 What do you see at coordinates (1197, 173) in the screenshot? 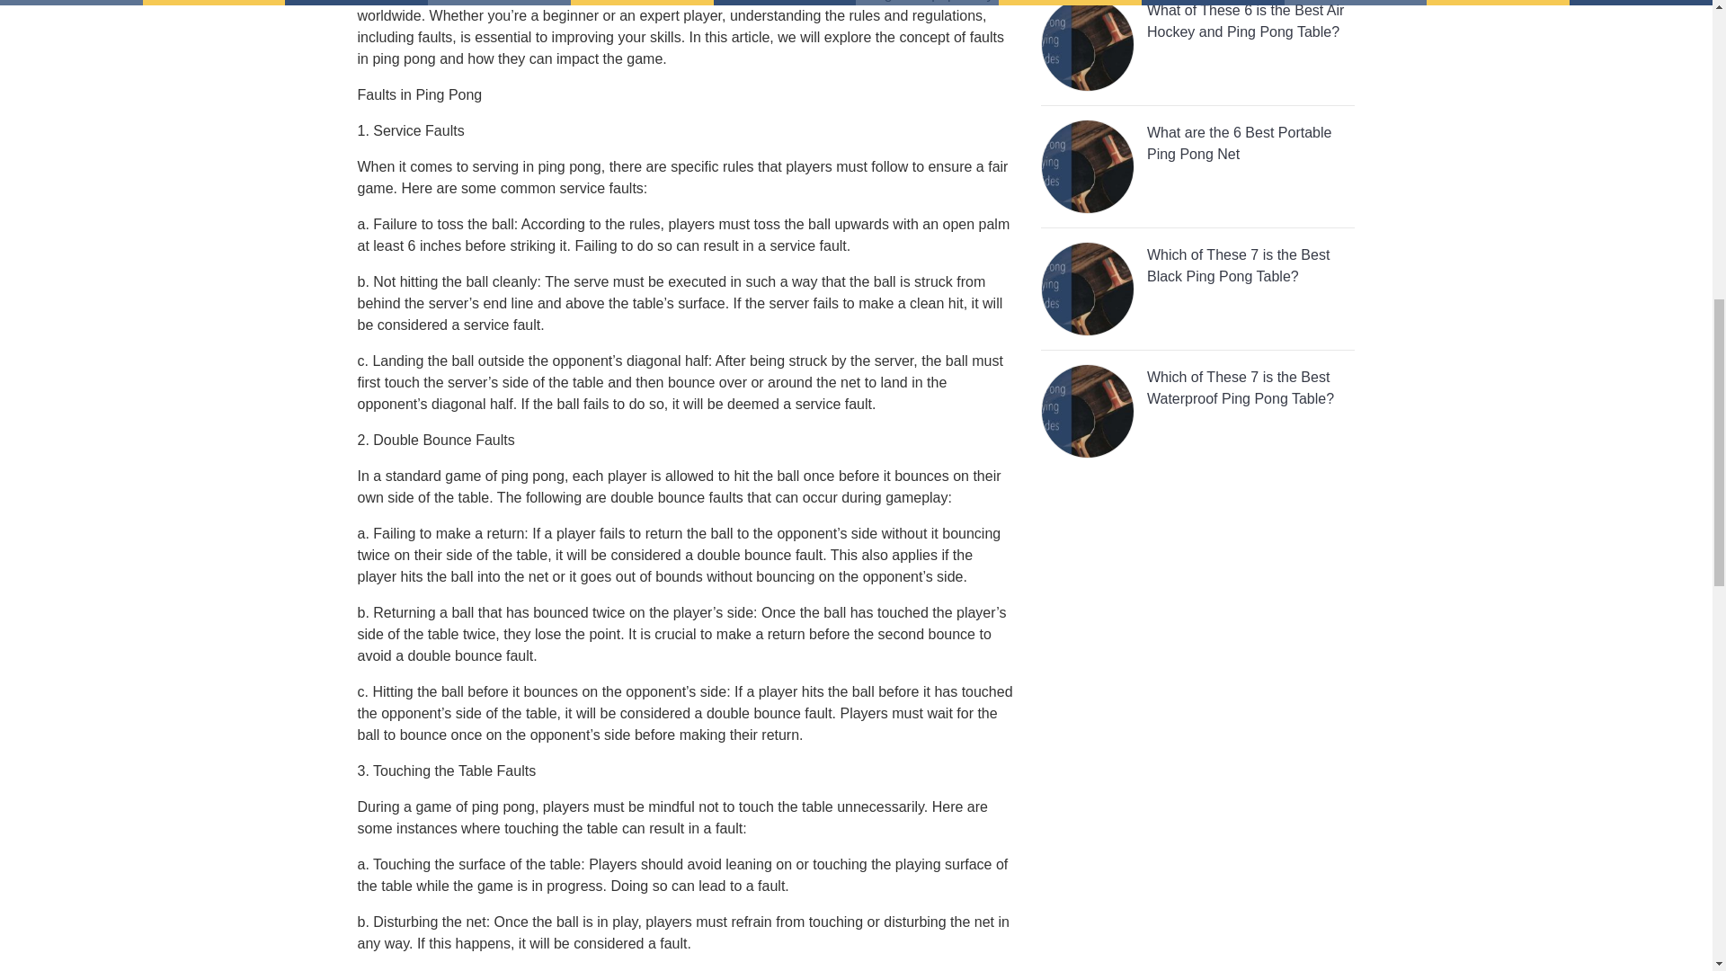
I see `What are the 6 Best Portable Ping Pong Net` at bounding box center [1197, 173].